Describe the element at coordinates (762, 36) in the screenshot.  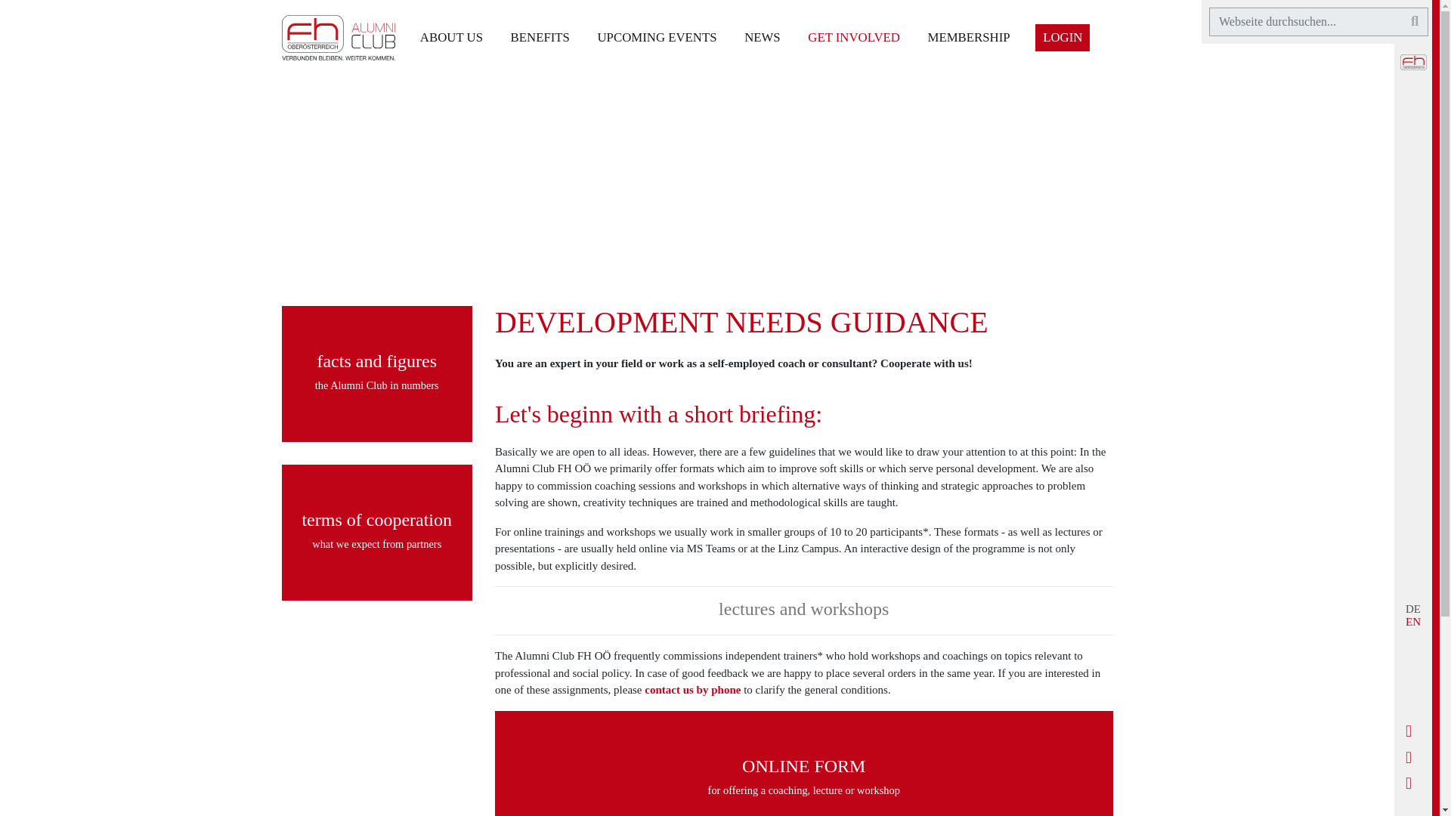
I see `NEWS` at that location.